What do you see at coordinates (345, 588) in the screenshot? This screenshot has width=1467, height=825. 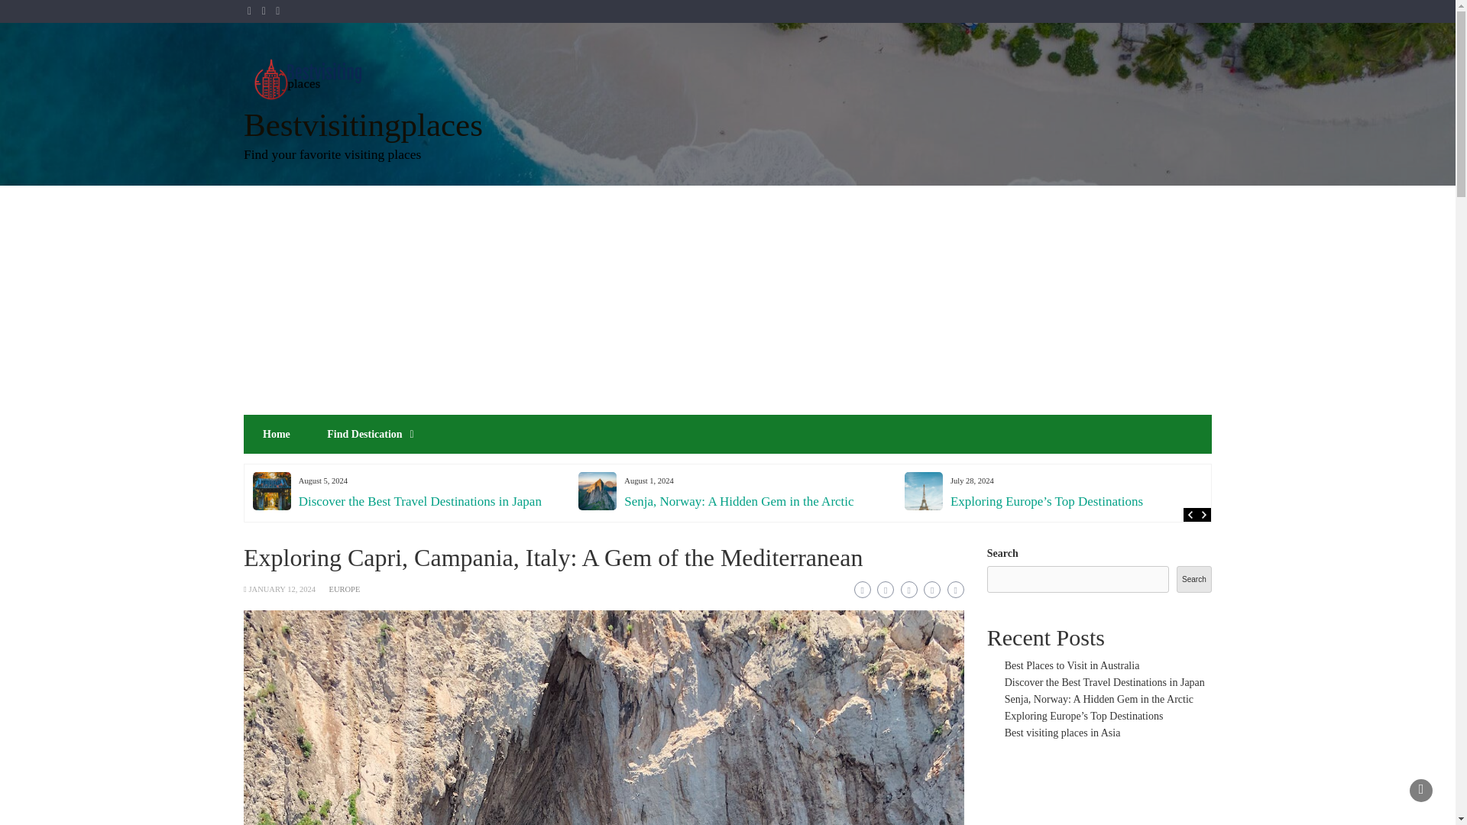 I see `EUROPE` at bounding box center [345, 588].